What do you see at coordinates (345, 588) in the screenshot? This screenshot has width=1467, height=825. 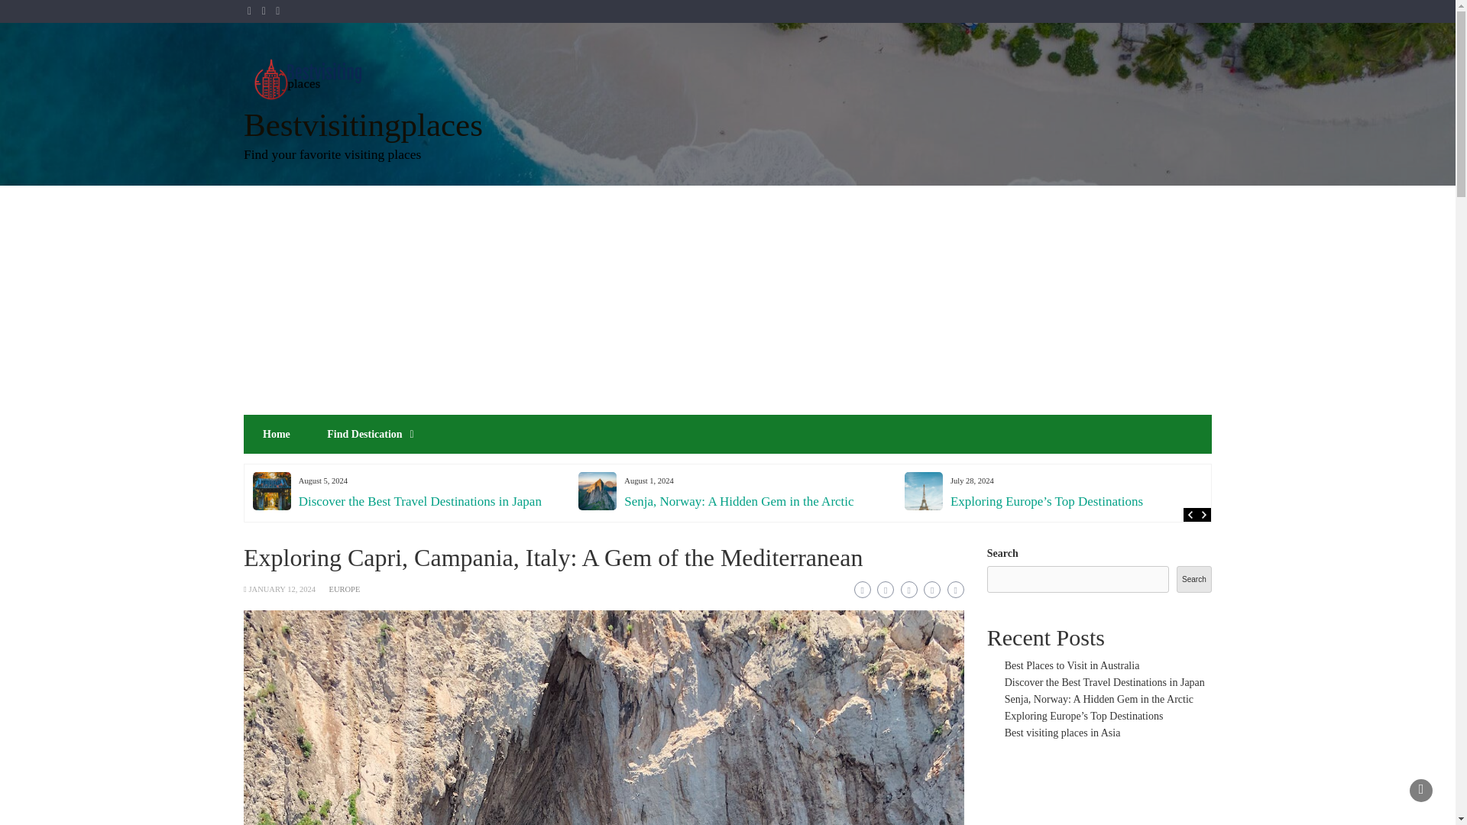 I see `EUROPE` at bounding box center [345, 588].